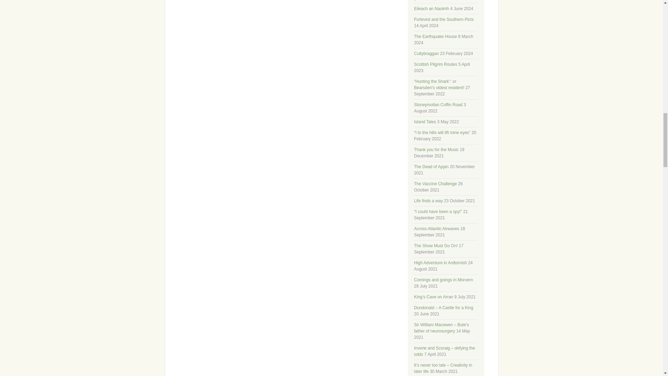  I want to click on The Earthquake House, so click(436, 37).